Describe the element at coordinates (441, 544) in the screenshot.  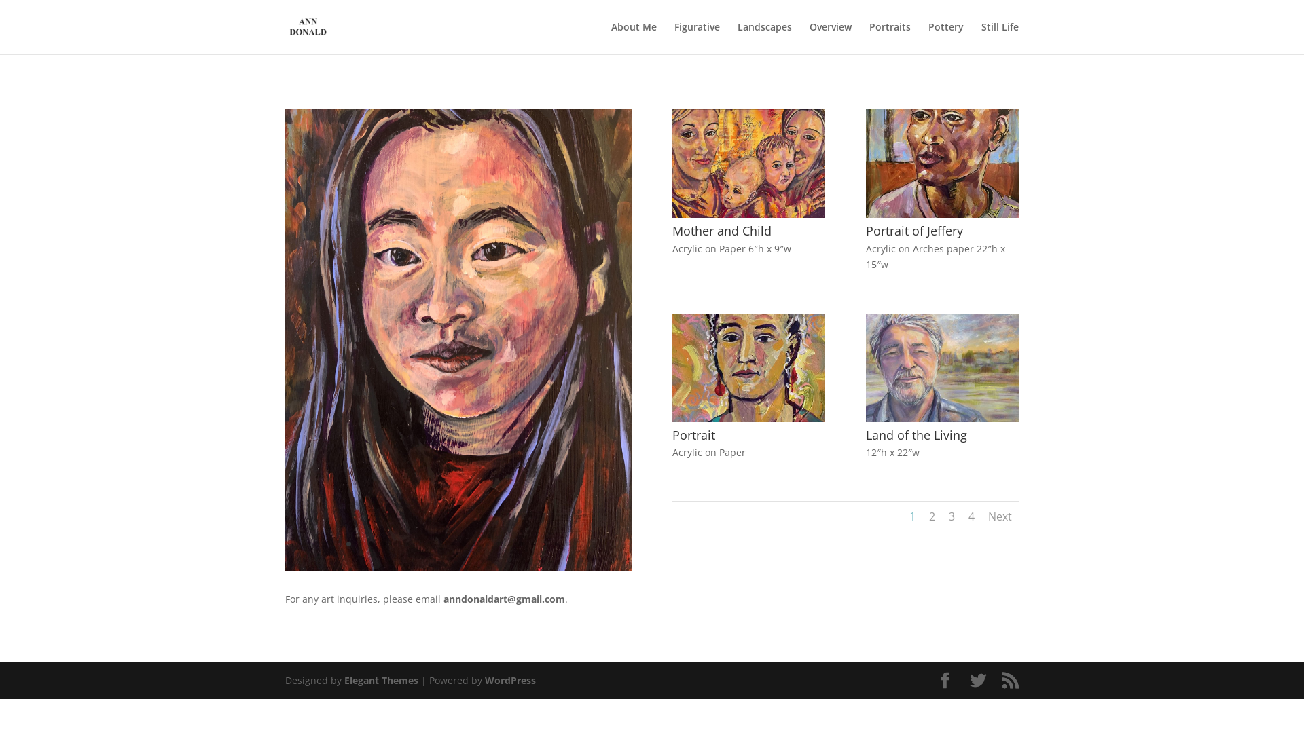
I see `9` at that location.